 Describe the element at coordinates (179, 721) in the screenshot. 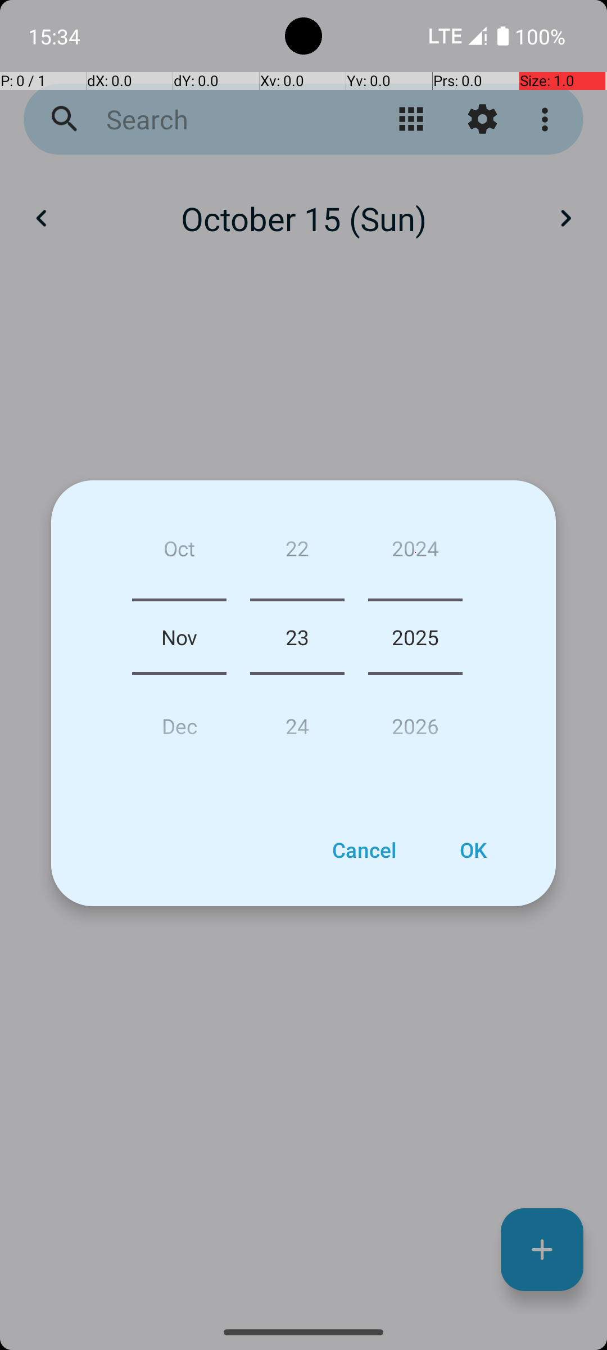

I see `Dec` at that location.